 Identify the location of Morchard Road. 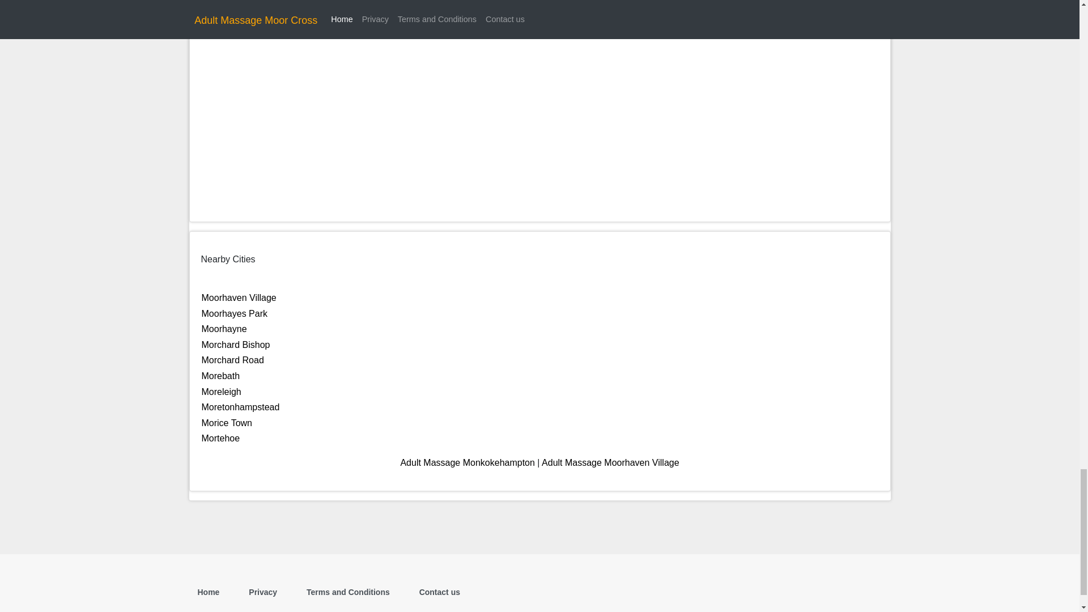
(232, 360).